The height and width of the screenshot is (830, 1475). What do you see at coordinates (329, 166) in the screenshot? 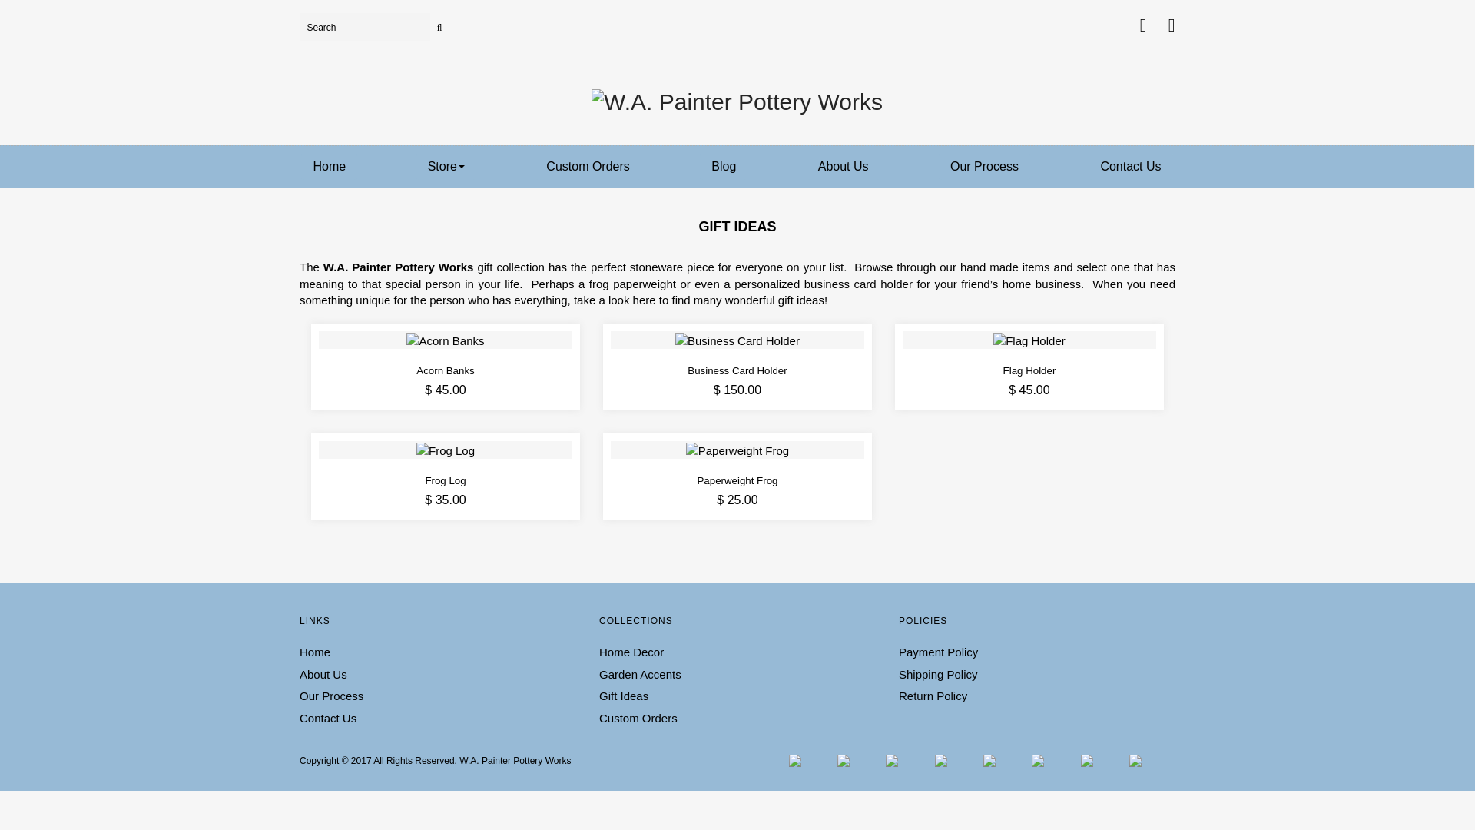
I see `Home` at bounding box center [329, 166].